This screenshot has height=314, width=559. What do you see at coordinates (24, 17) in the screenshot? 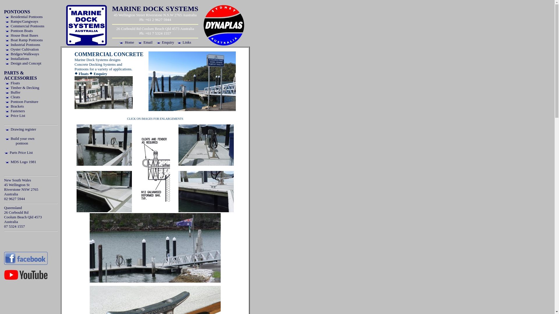
I see `Residential Pontoons` at bounding box center [24, 17].